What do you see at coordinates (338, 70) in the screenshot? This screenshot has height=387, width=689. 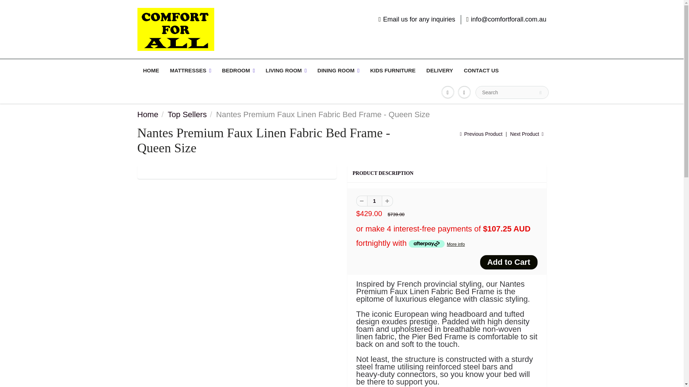 I see `DINING ROOM` at bounding box center [338, 70].